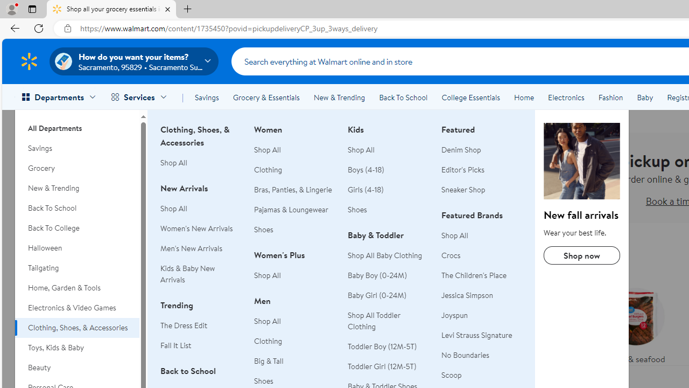 This screenshot has width=689, height=388. I want to click on Shoes, so click(388, 210).